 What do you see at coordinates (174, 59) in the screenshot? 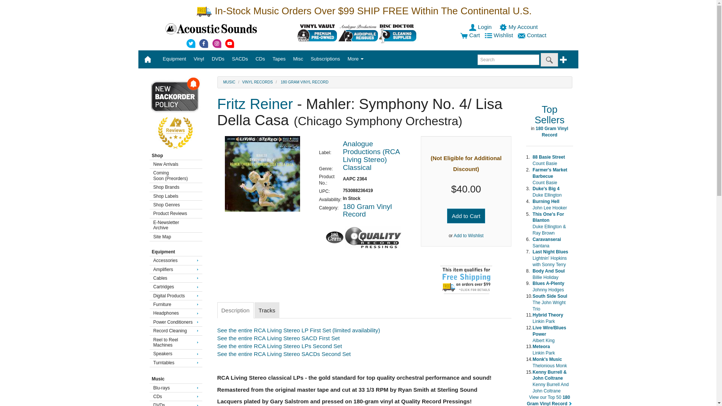
I see `Equipment` at bounding box center [174, 59].